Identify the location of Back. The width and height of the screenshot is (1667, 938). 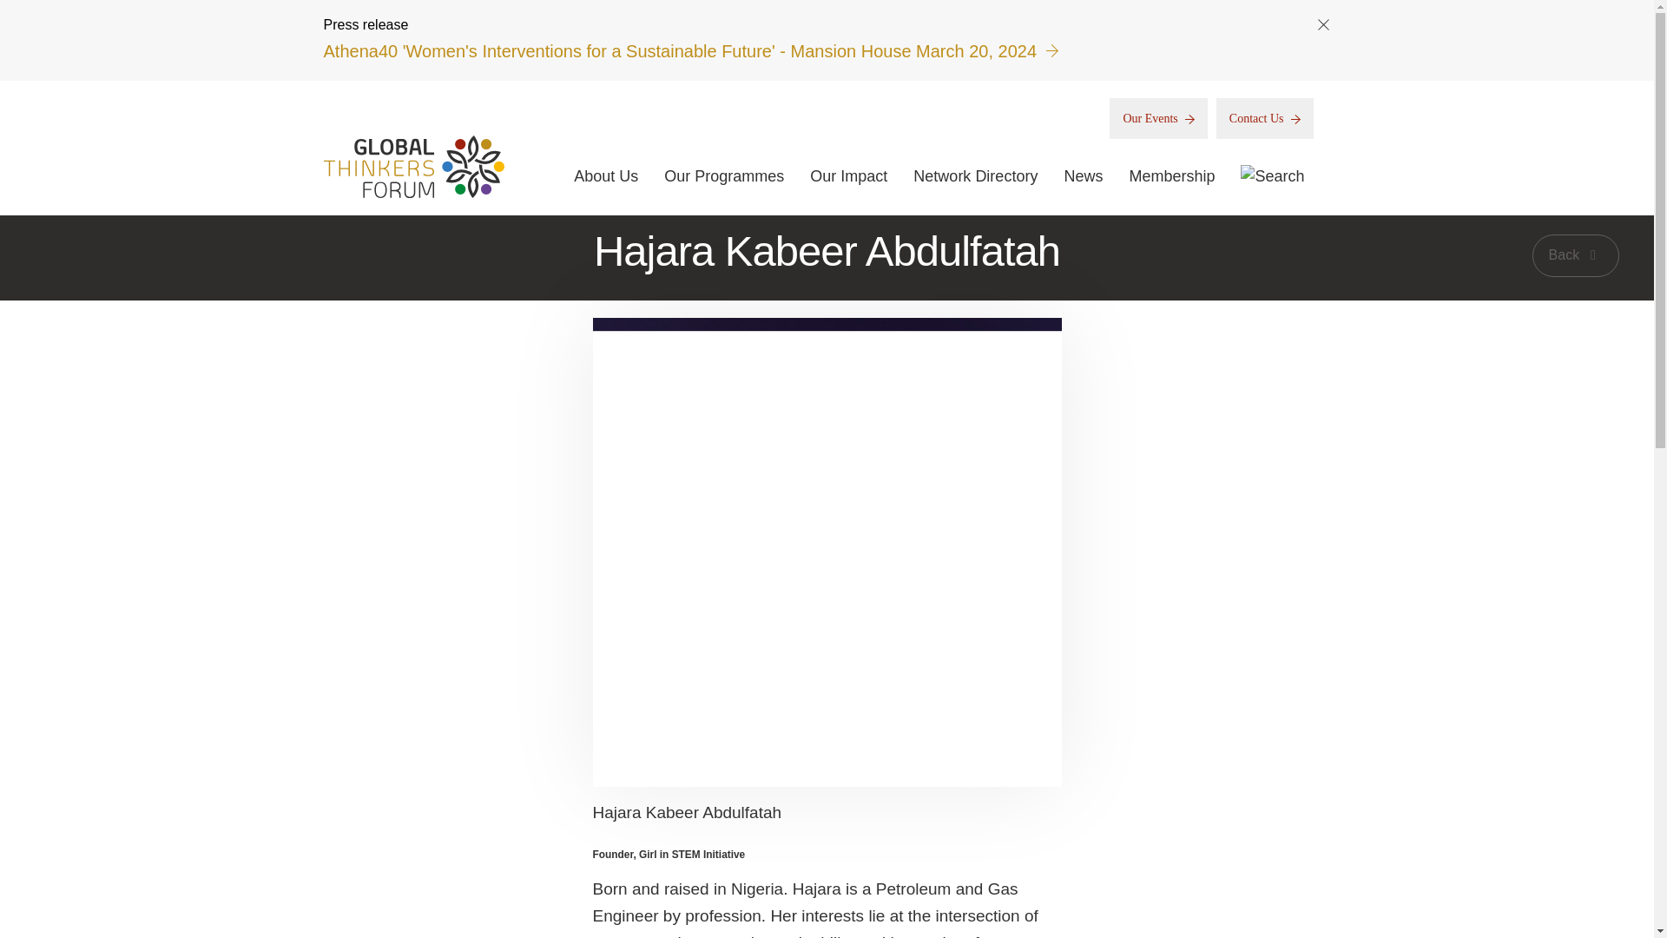
(1575, 255).